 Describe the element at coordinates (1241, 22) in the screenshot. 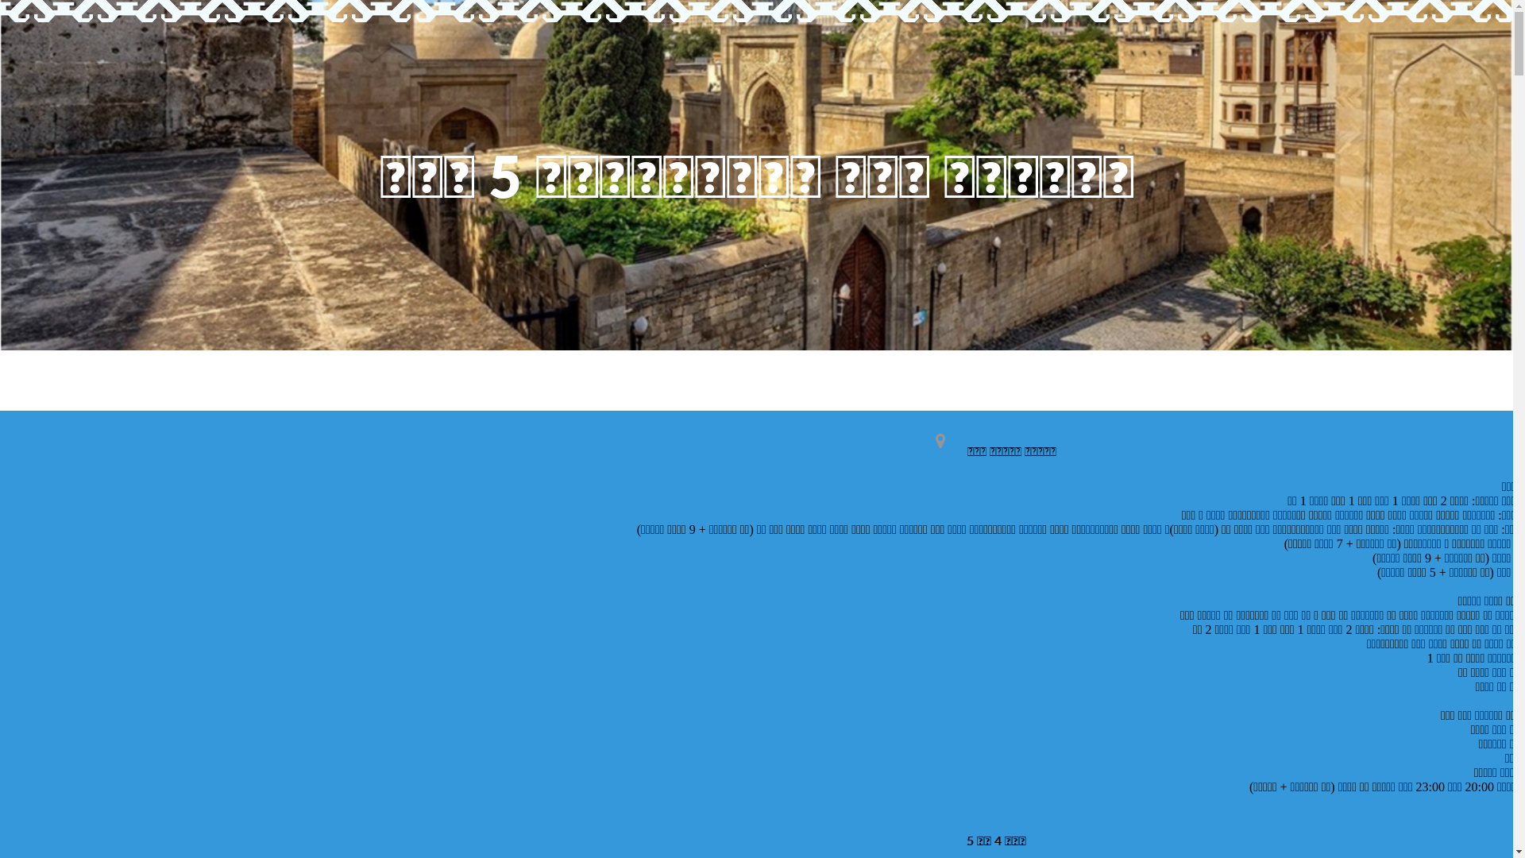

I see `AZ` at that location.